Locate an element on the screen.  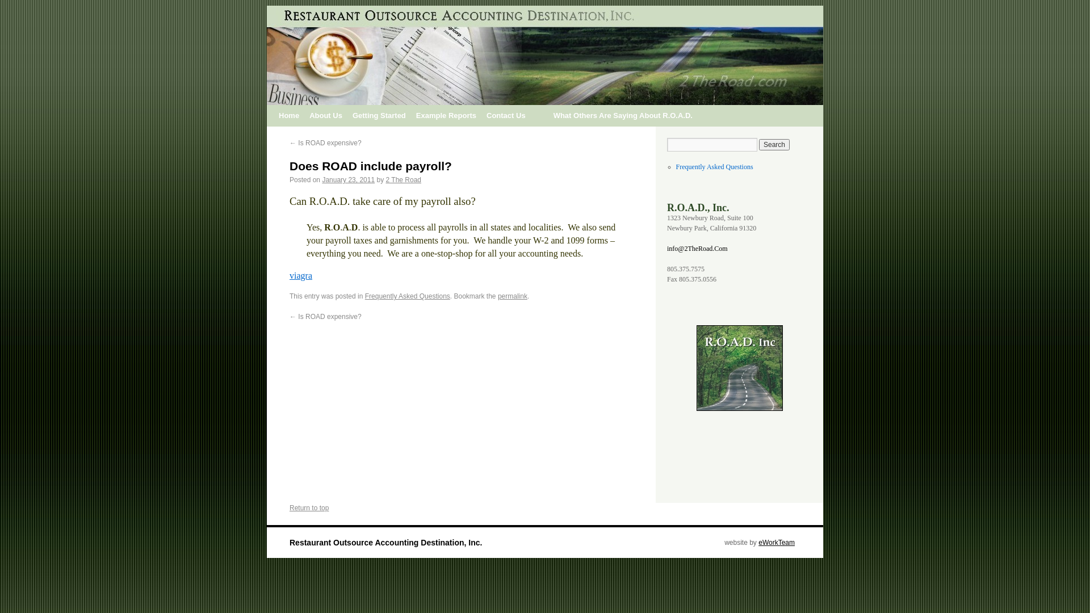
January 23, 2011 is located at coordinates (349, 180).